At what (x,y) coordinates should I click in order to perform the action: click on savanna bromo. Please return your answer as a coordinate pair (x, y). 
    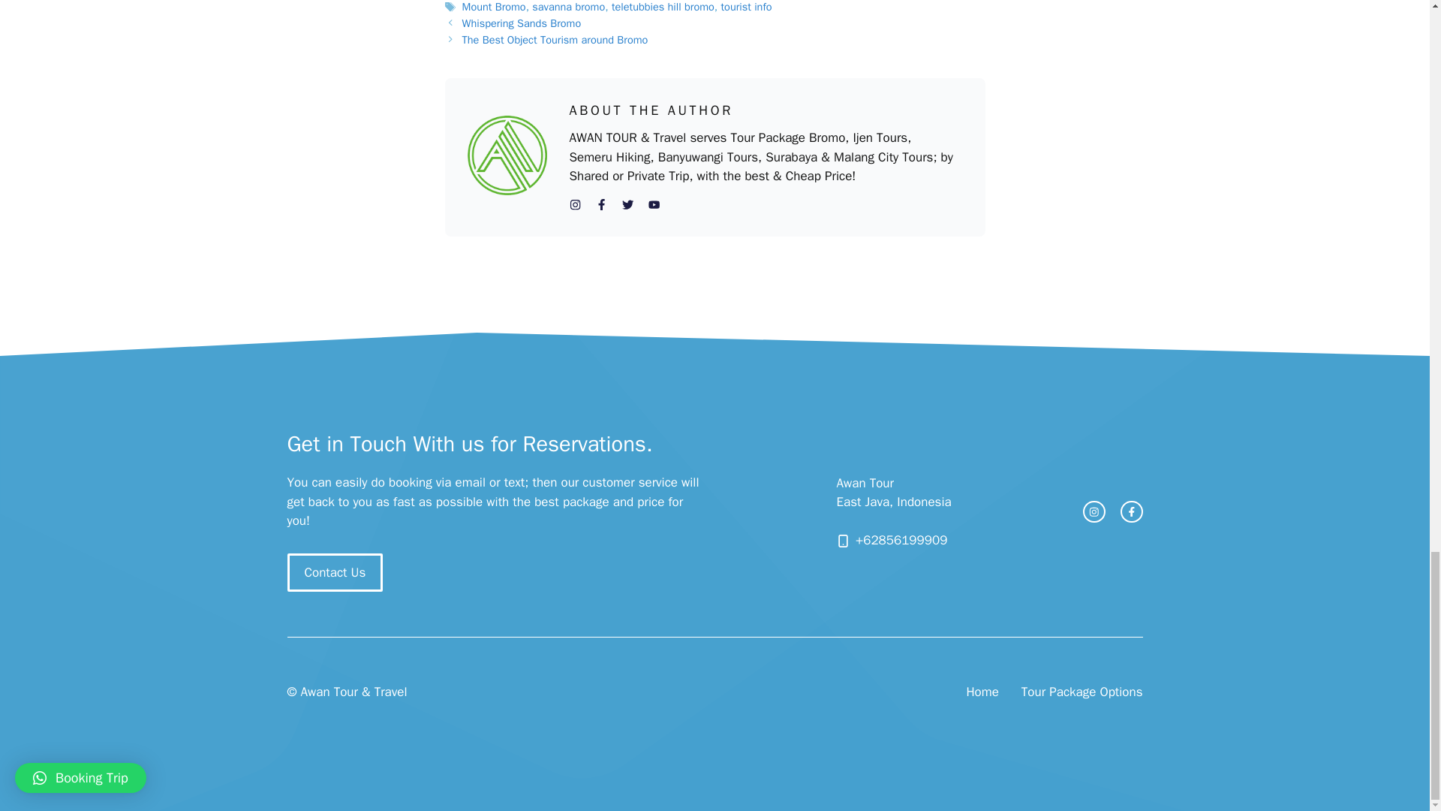
    Looking at the image, I should click on (568, 7).